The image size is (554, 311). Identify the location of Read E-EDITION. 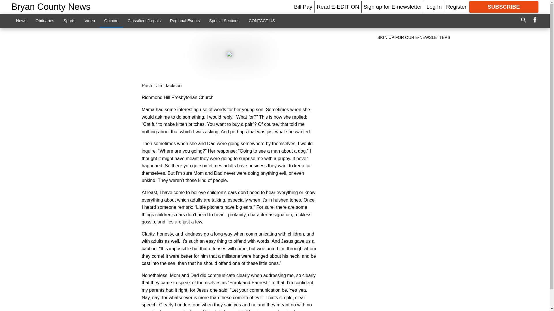
(338, 7).